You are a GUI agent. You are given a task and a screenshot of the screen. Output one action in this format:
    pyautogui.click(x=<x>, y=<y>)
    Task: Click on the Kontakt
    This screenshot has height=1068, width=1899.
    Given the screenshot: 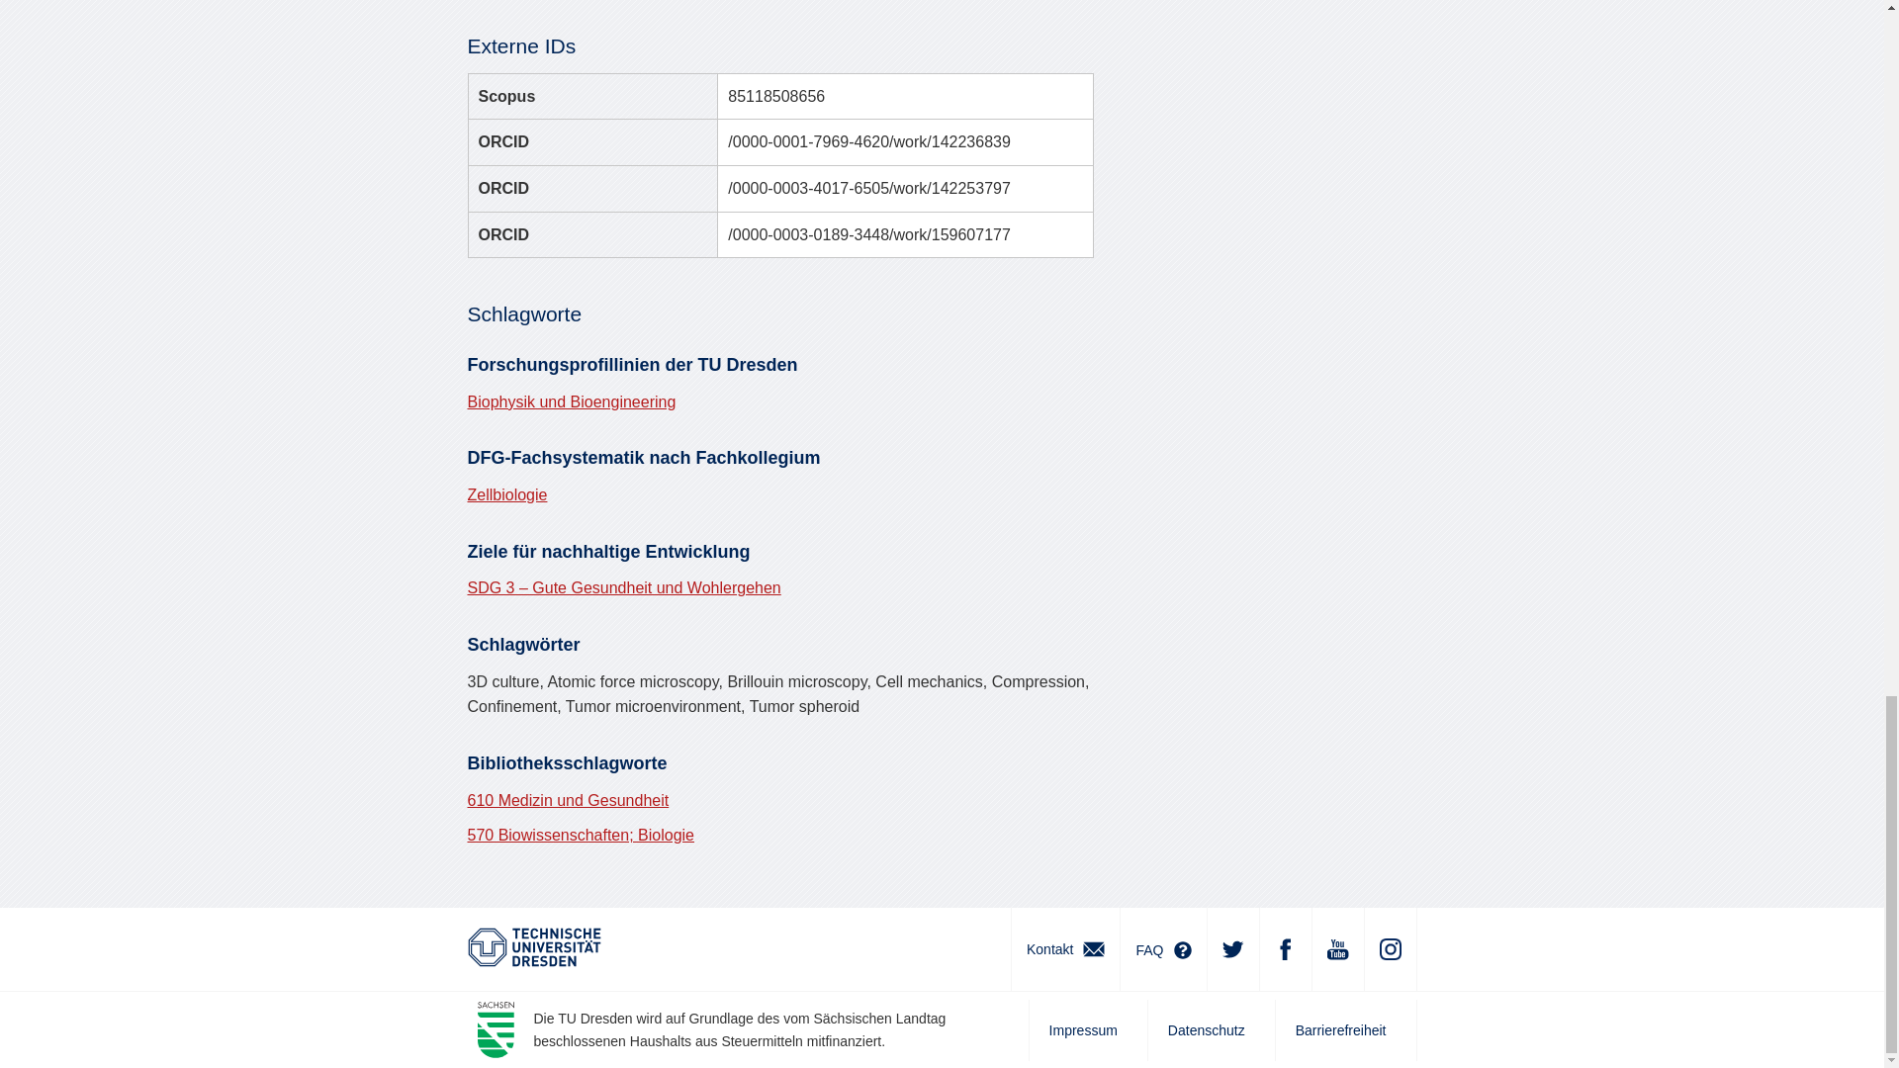 What is the action you would take?
    pyautogui.click(x=1064, y=949)
    